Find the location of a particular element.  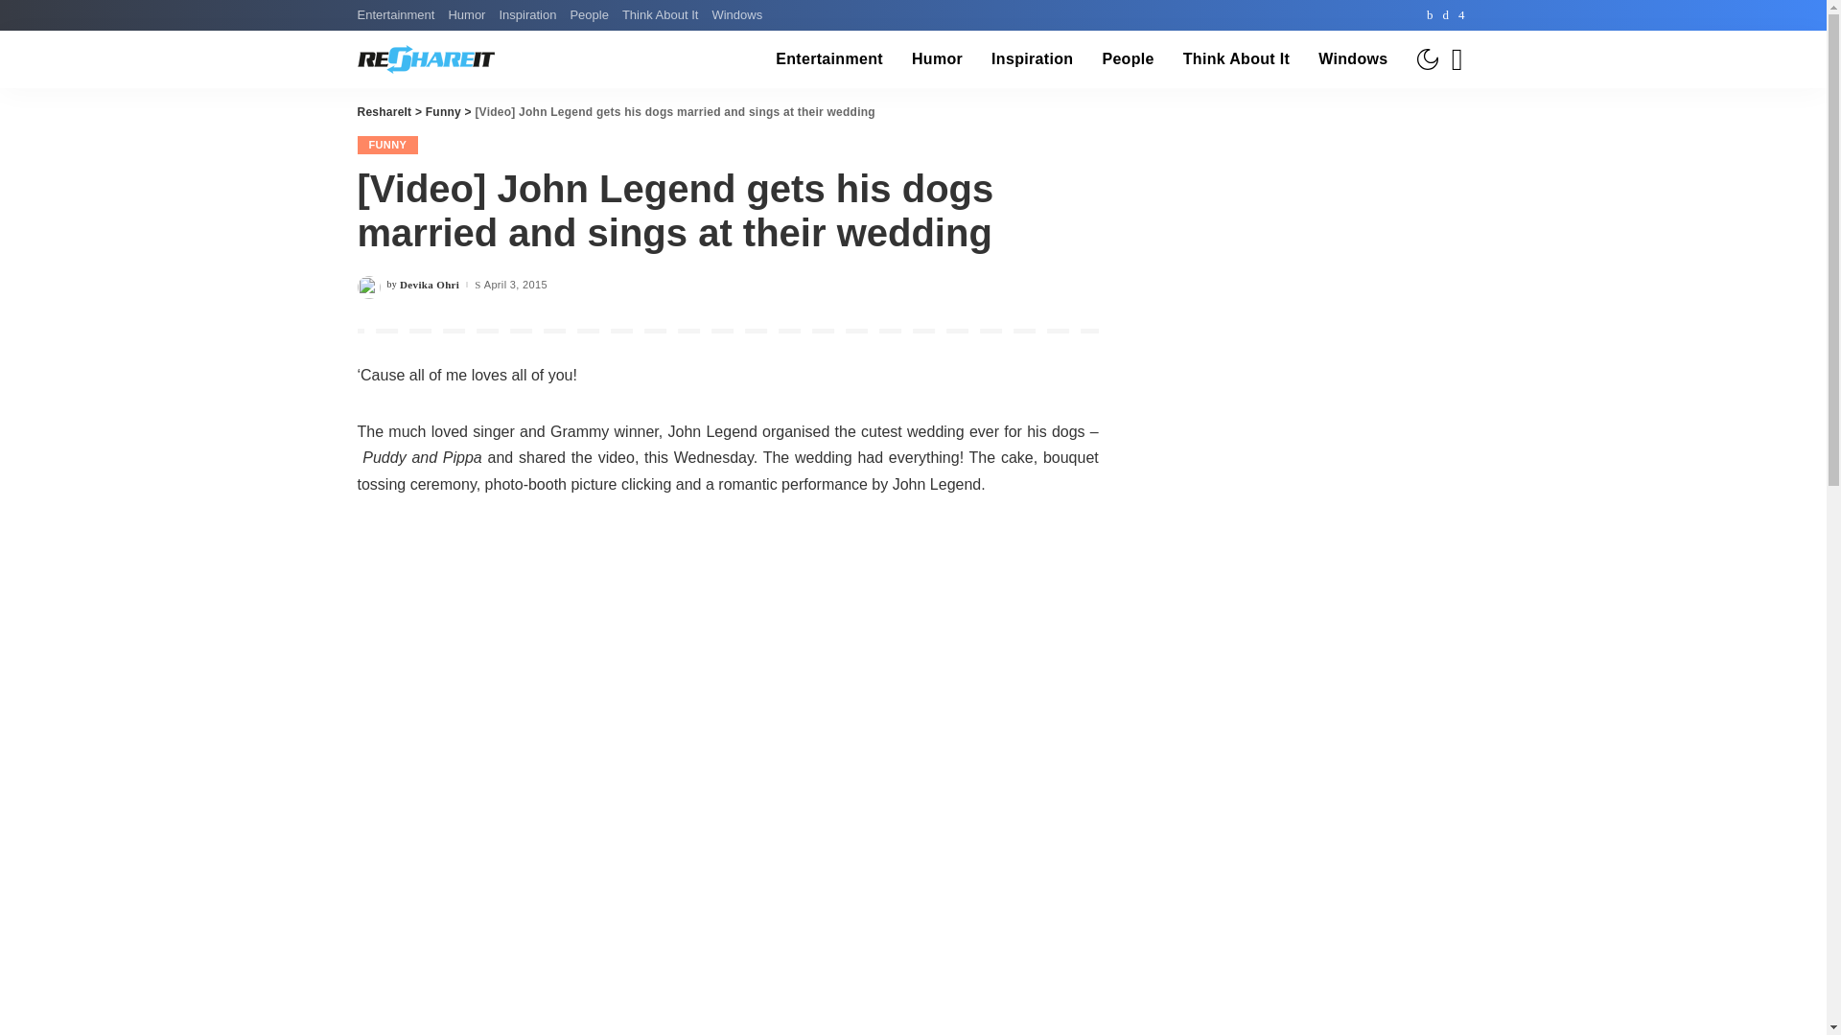

Search is located at coordinates (1442, 113).